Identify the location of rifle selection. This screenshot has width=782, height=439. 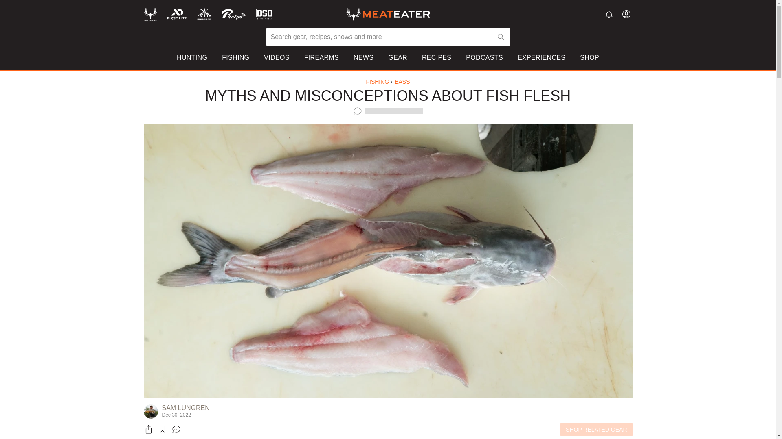
(407, 95).